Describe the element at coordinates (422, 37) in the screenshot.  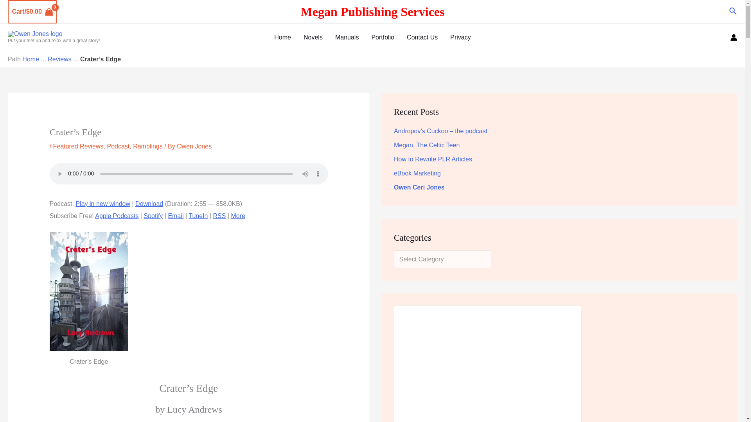
I see `Contact Us` at that location.